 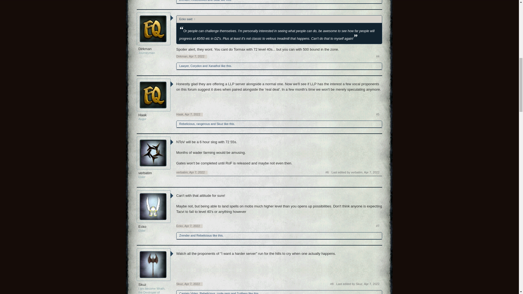 What do you see at coordinates (197, 56) in the screenshot?
I see `Permalink` at bounding box center [197, 56].